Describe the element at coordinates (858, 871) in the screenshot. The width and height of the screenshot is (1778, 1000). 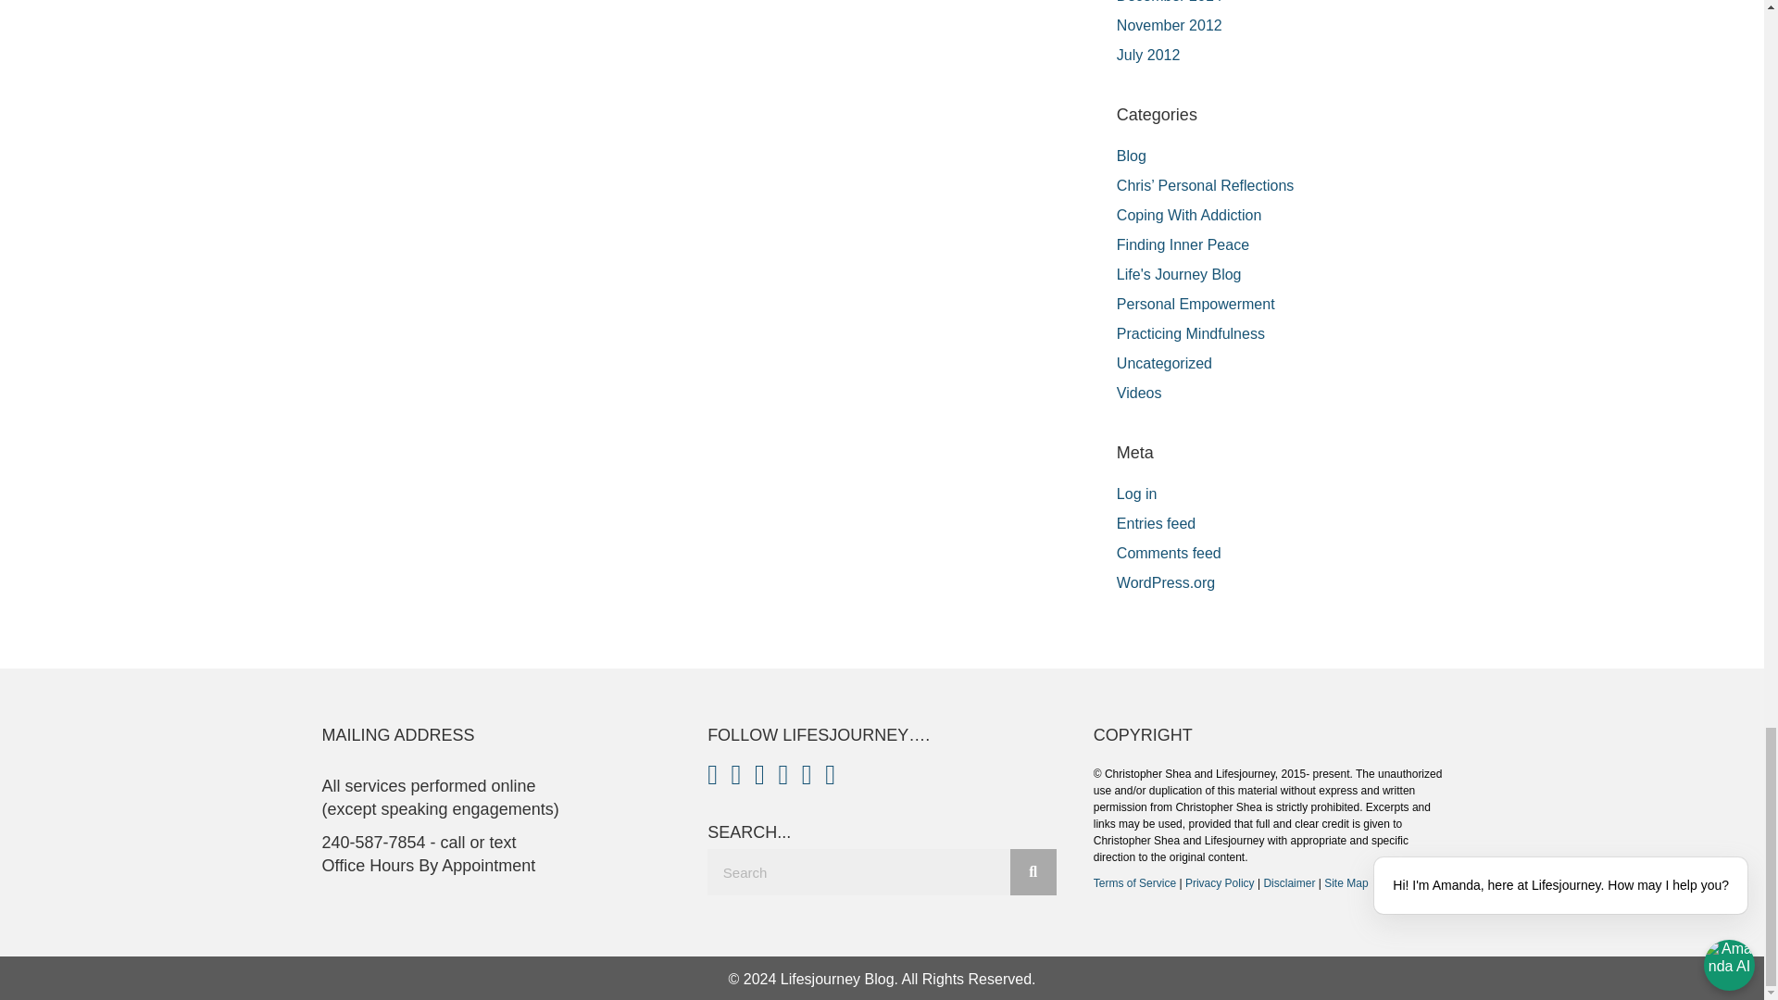
I see `Search` at that location.